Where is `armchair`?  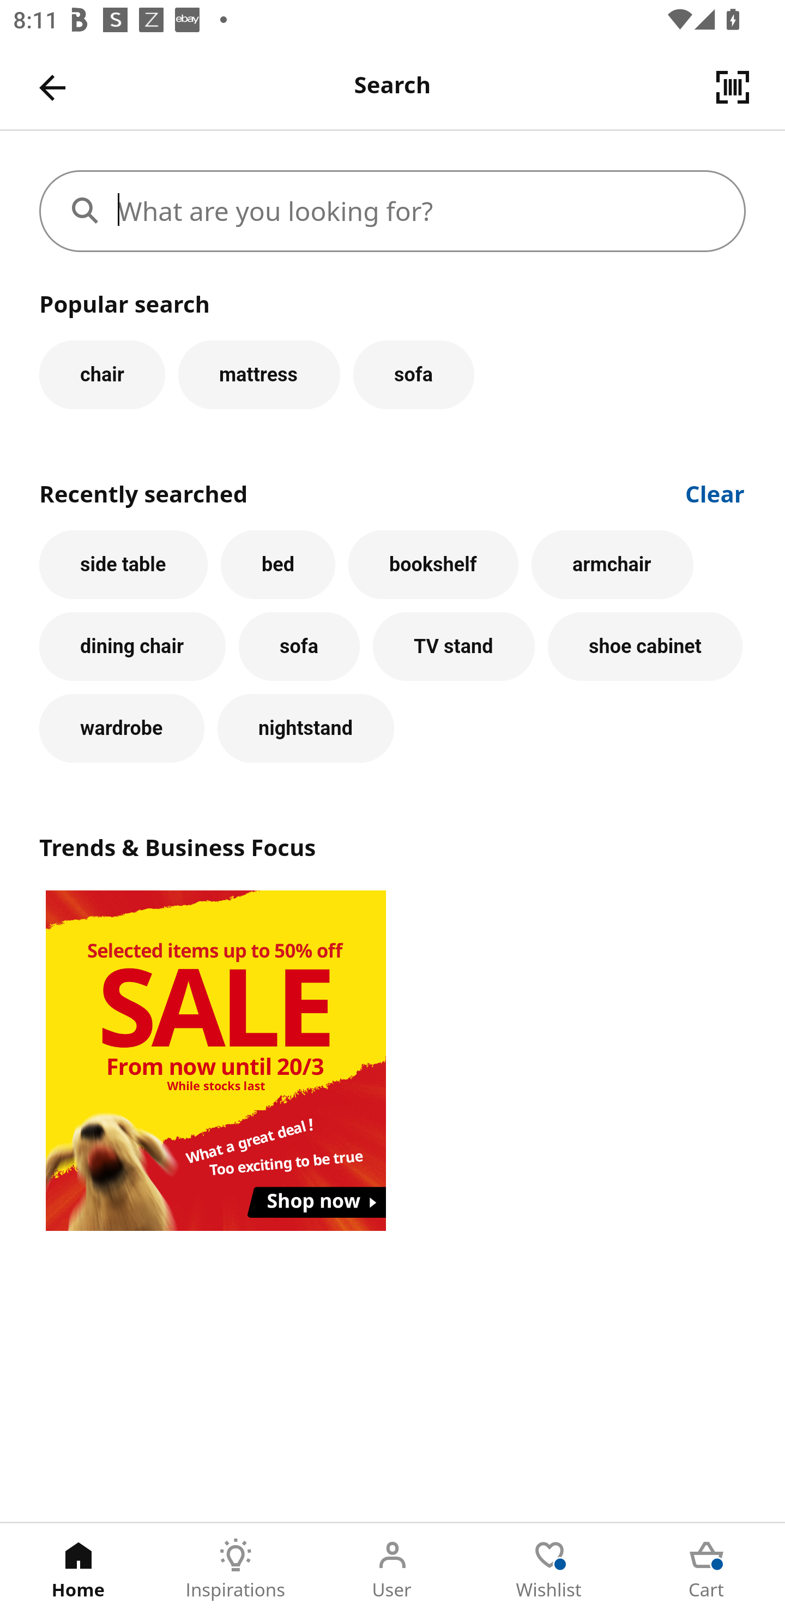
armchair is located at coordinates (612, 564).